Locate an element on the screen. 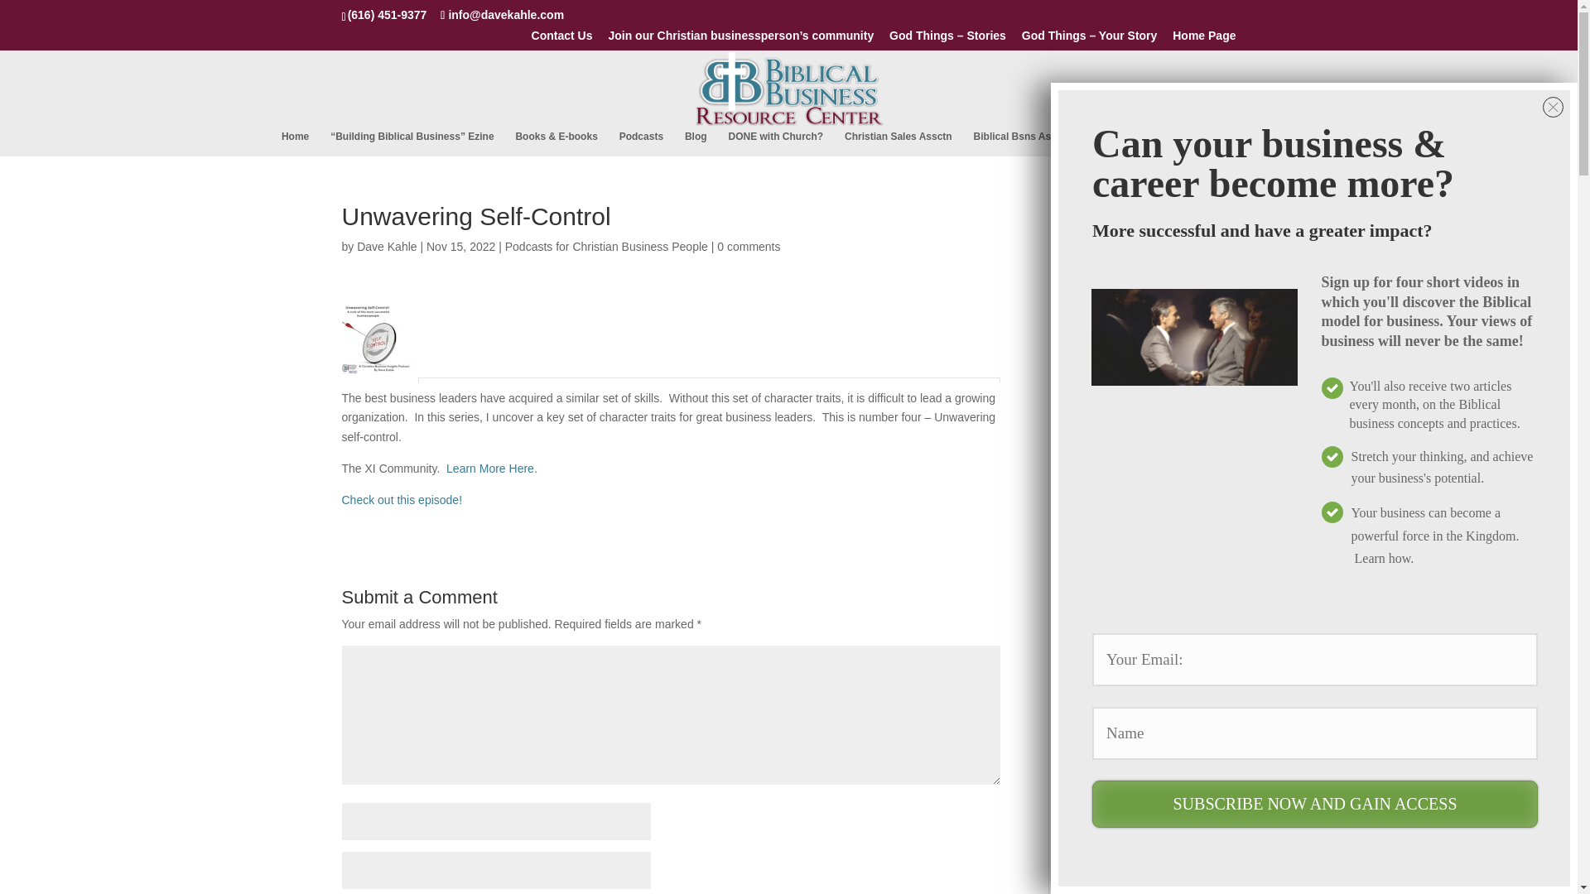  Learn More Here is located at coordinates (490, 469).